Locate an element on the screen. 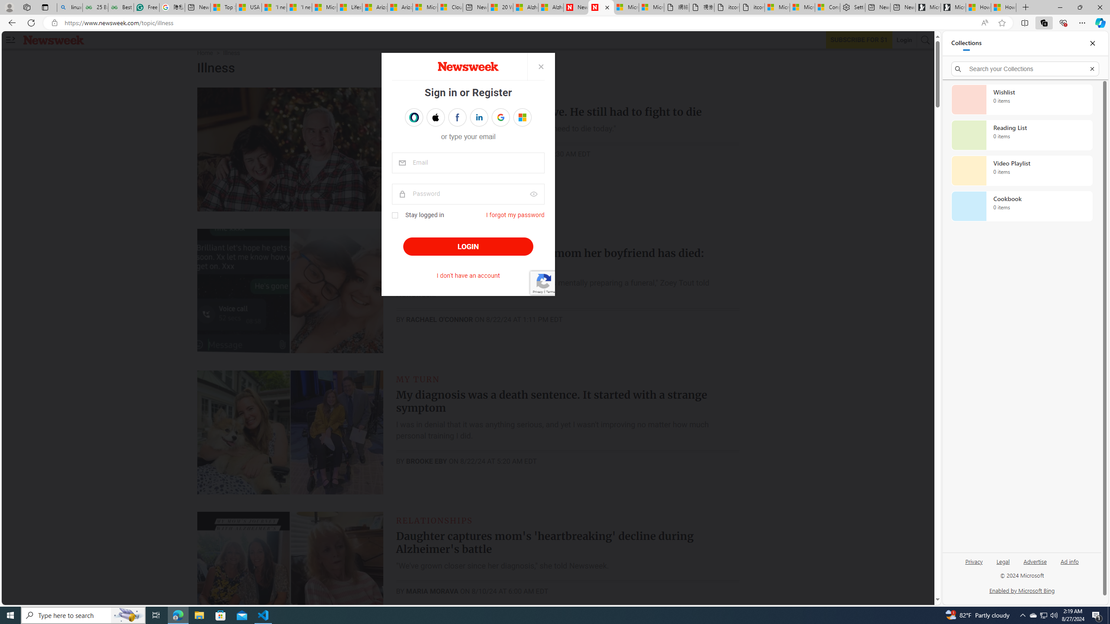  Microsoft is located at coordinates (522, 117).